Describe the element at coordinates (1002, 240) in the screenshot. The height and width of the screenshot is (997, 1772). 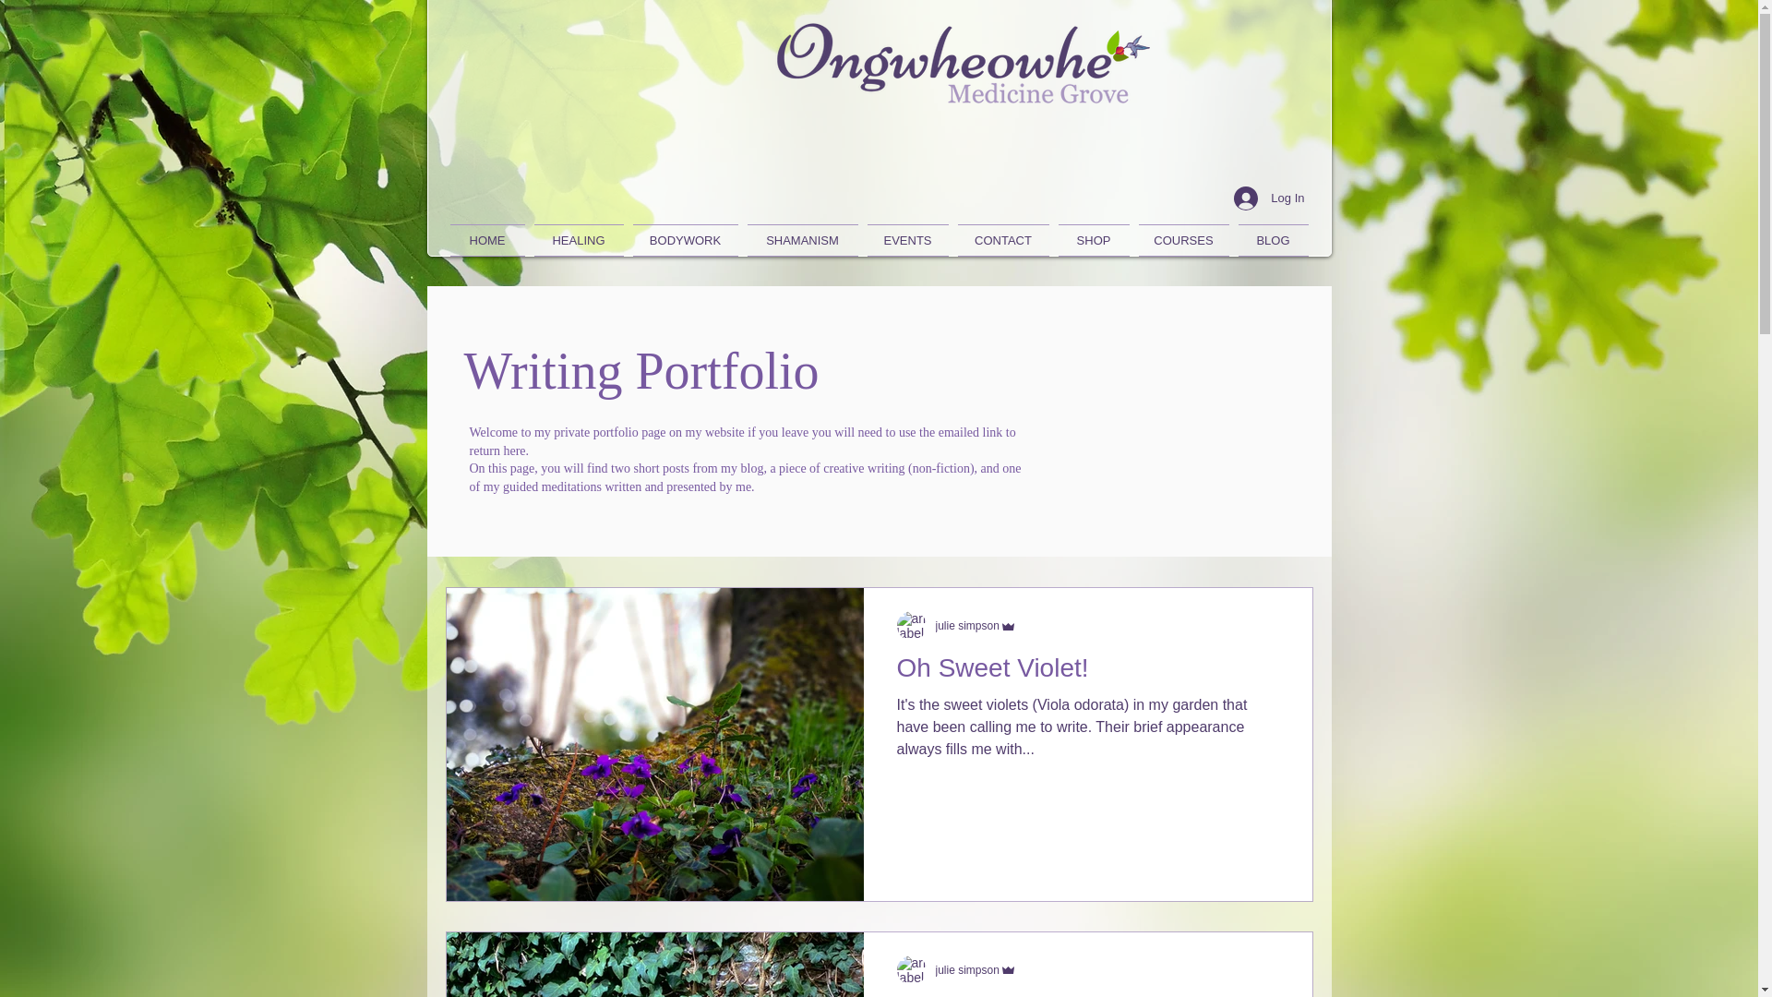
I see `CONTACT` at that location.